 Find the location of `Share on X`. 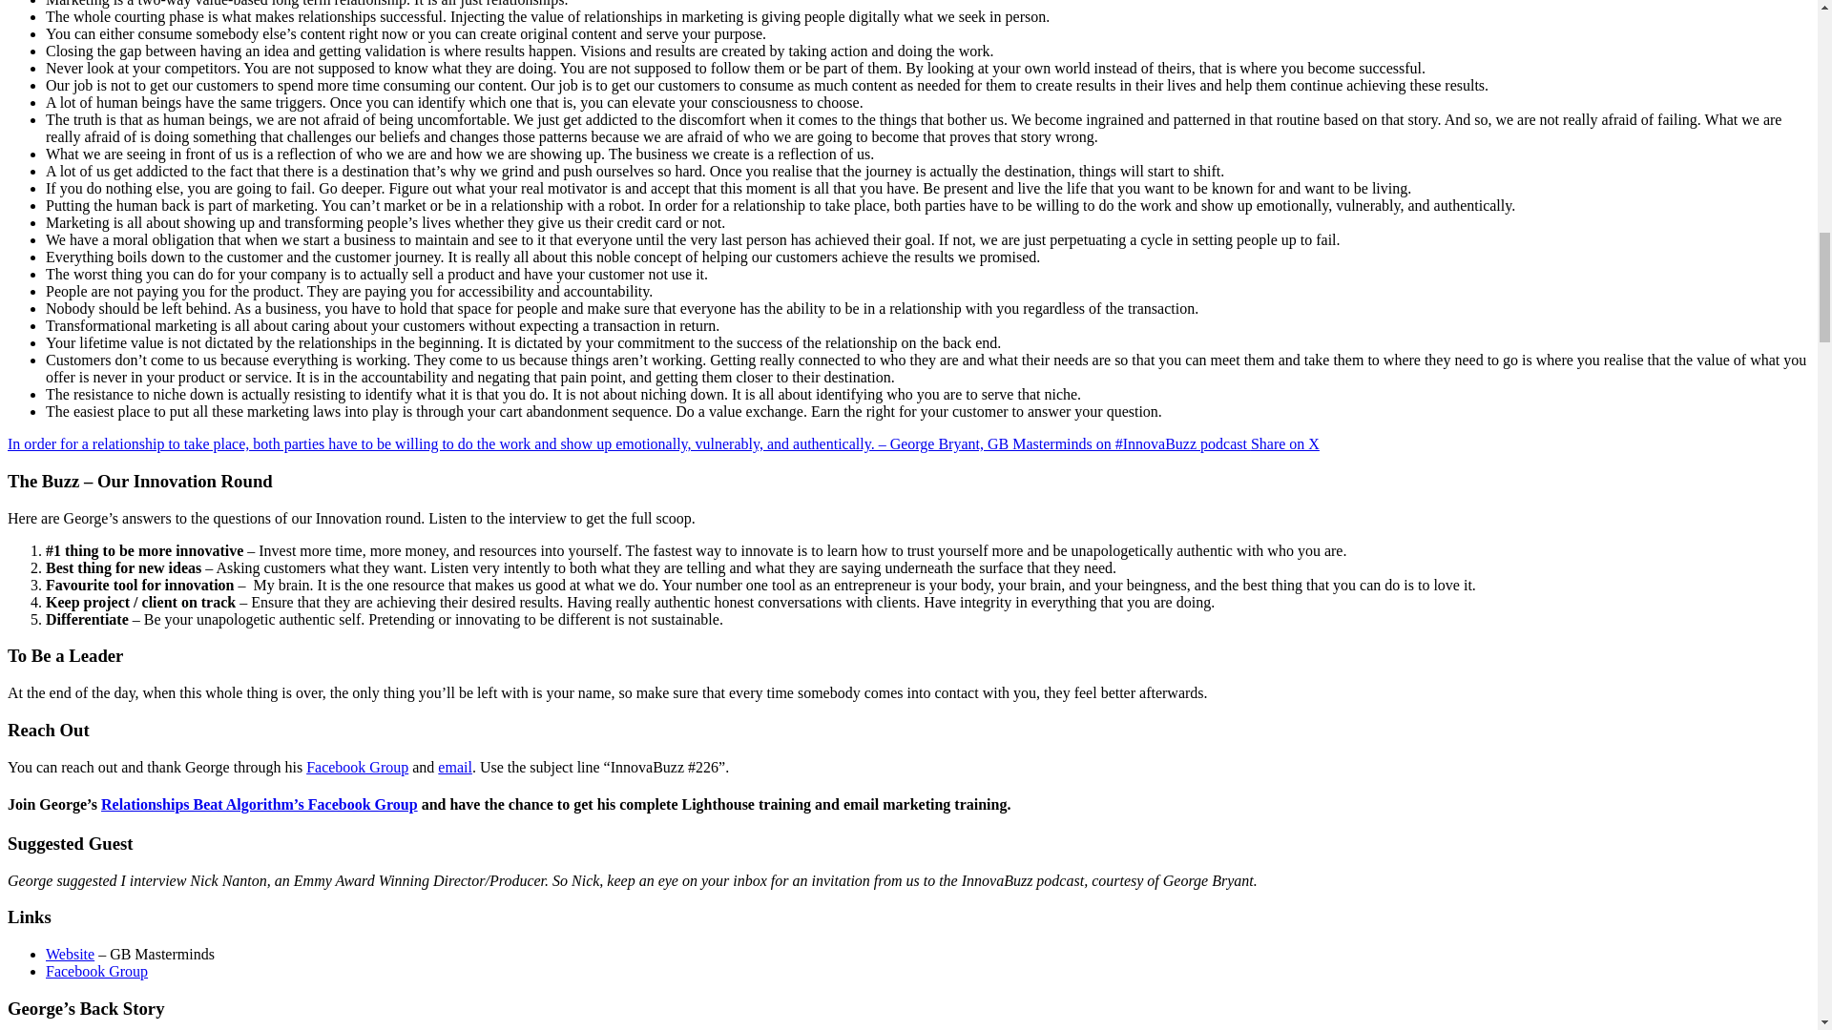

Share on X is located at coordinates (1284, 443).